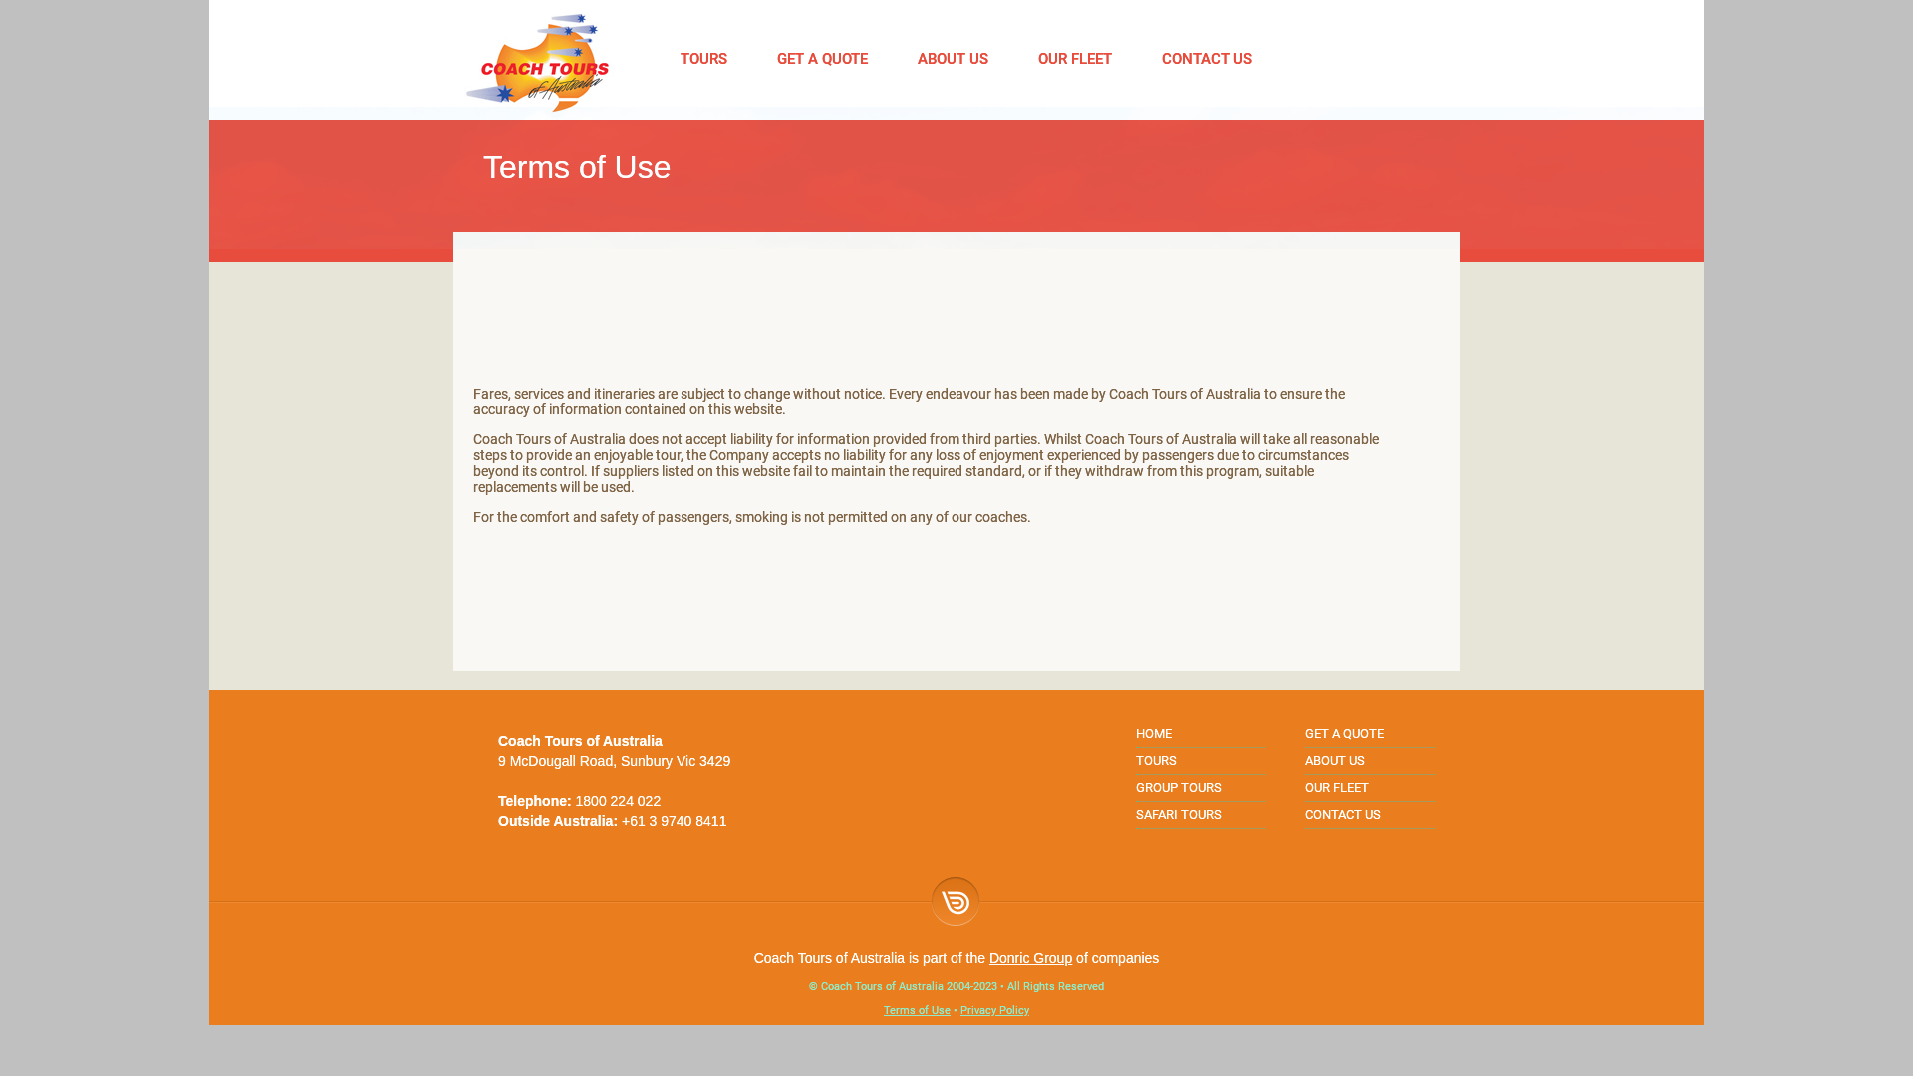 The image size is (1913, 1076). I want to click on TOURS, so click(1156, 761).